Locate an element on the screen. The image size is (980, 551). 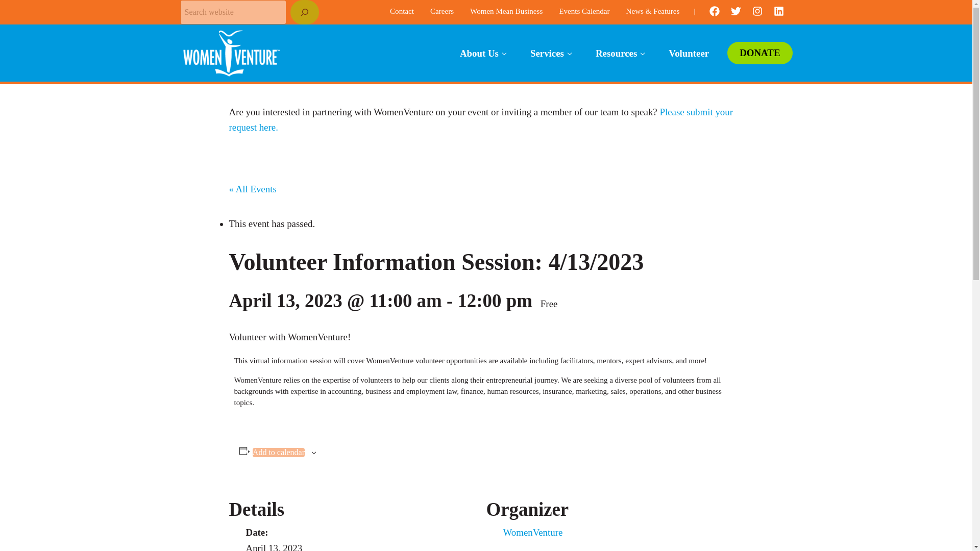
Events Calendar is located at coordinates (584, 11).